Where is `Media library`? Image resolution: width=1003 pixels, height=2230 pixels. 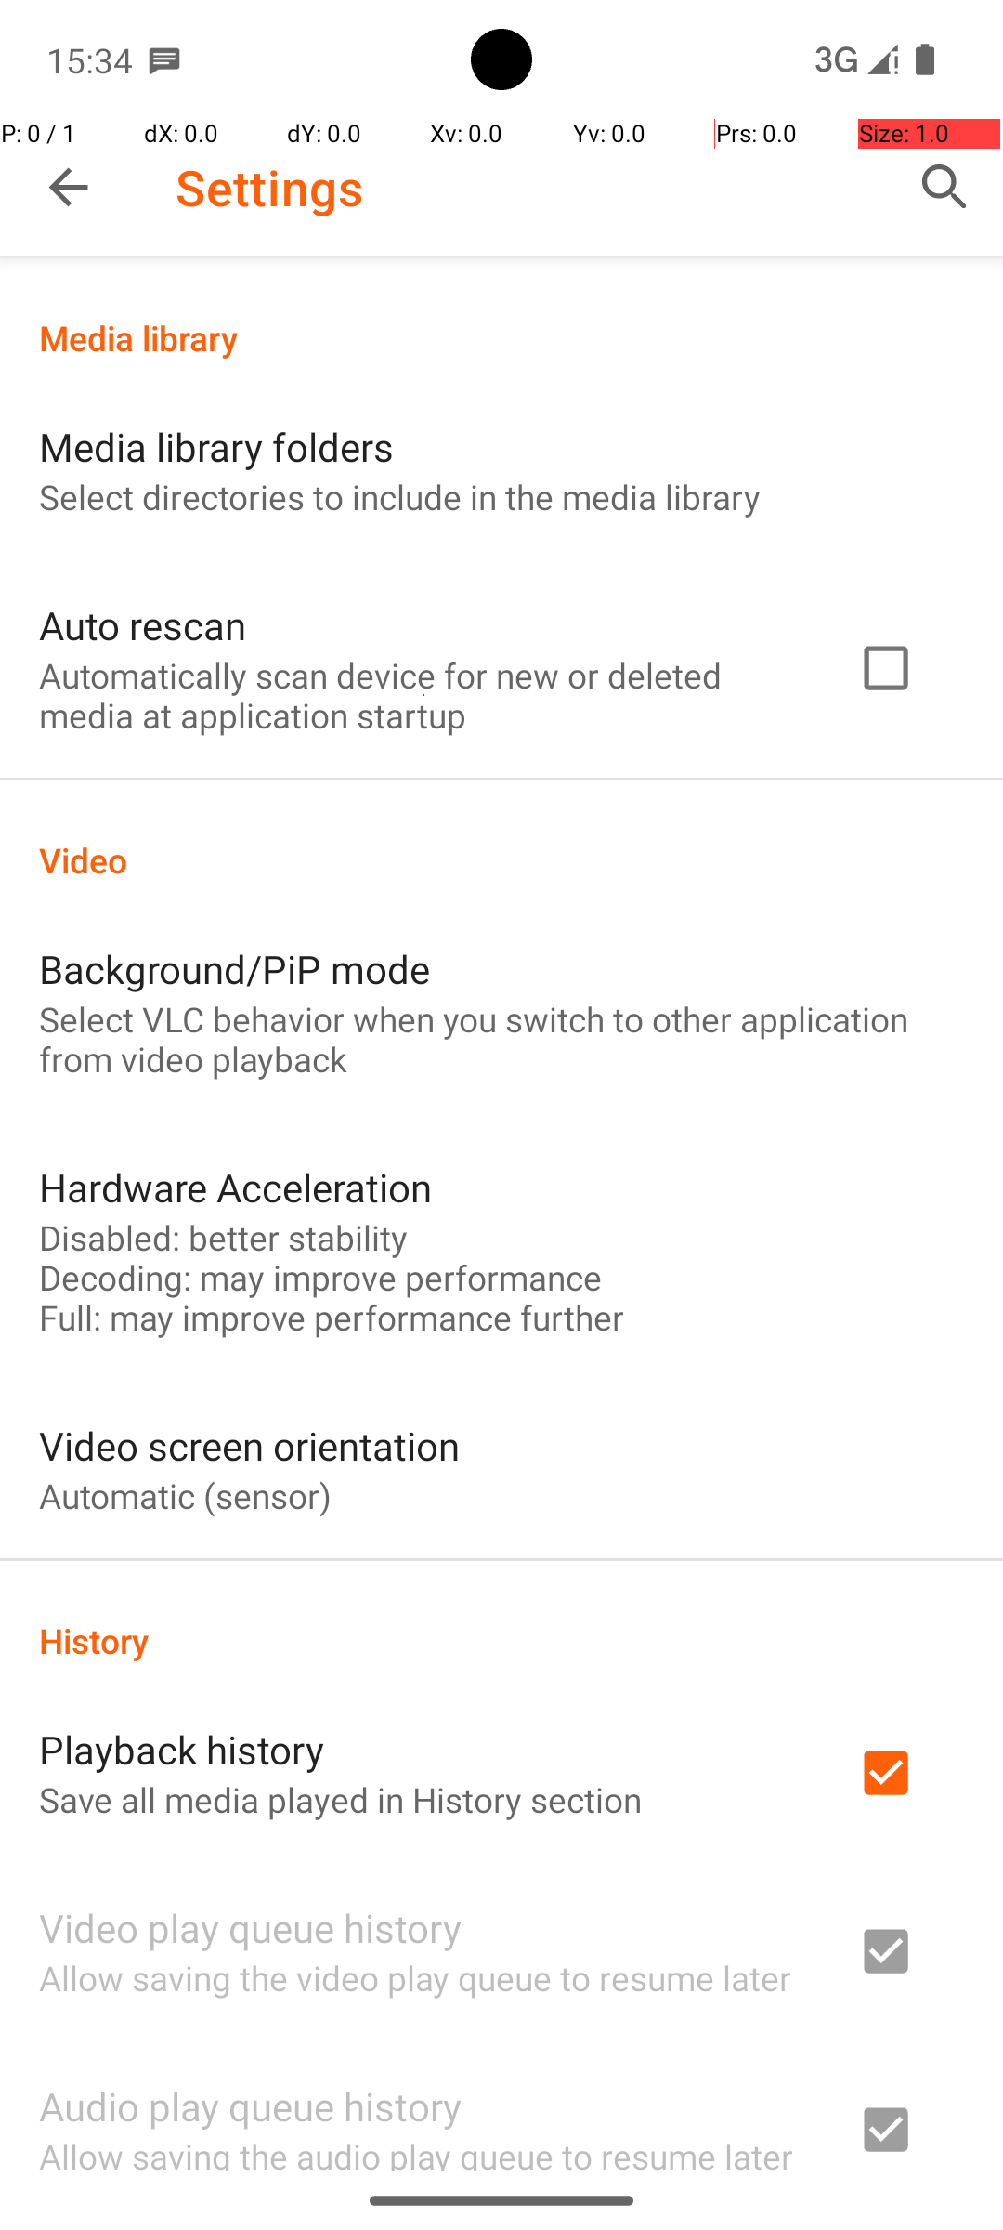
Media library is located at coordinates (501, 338).